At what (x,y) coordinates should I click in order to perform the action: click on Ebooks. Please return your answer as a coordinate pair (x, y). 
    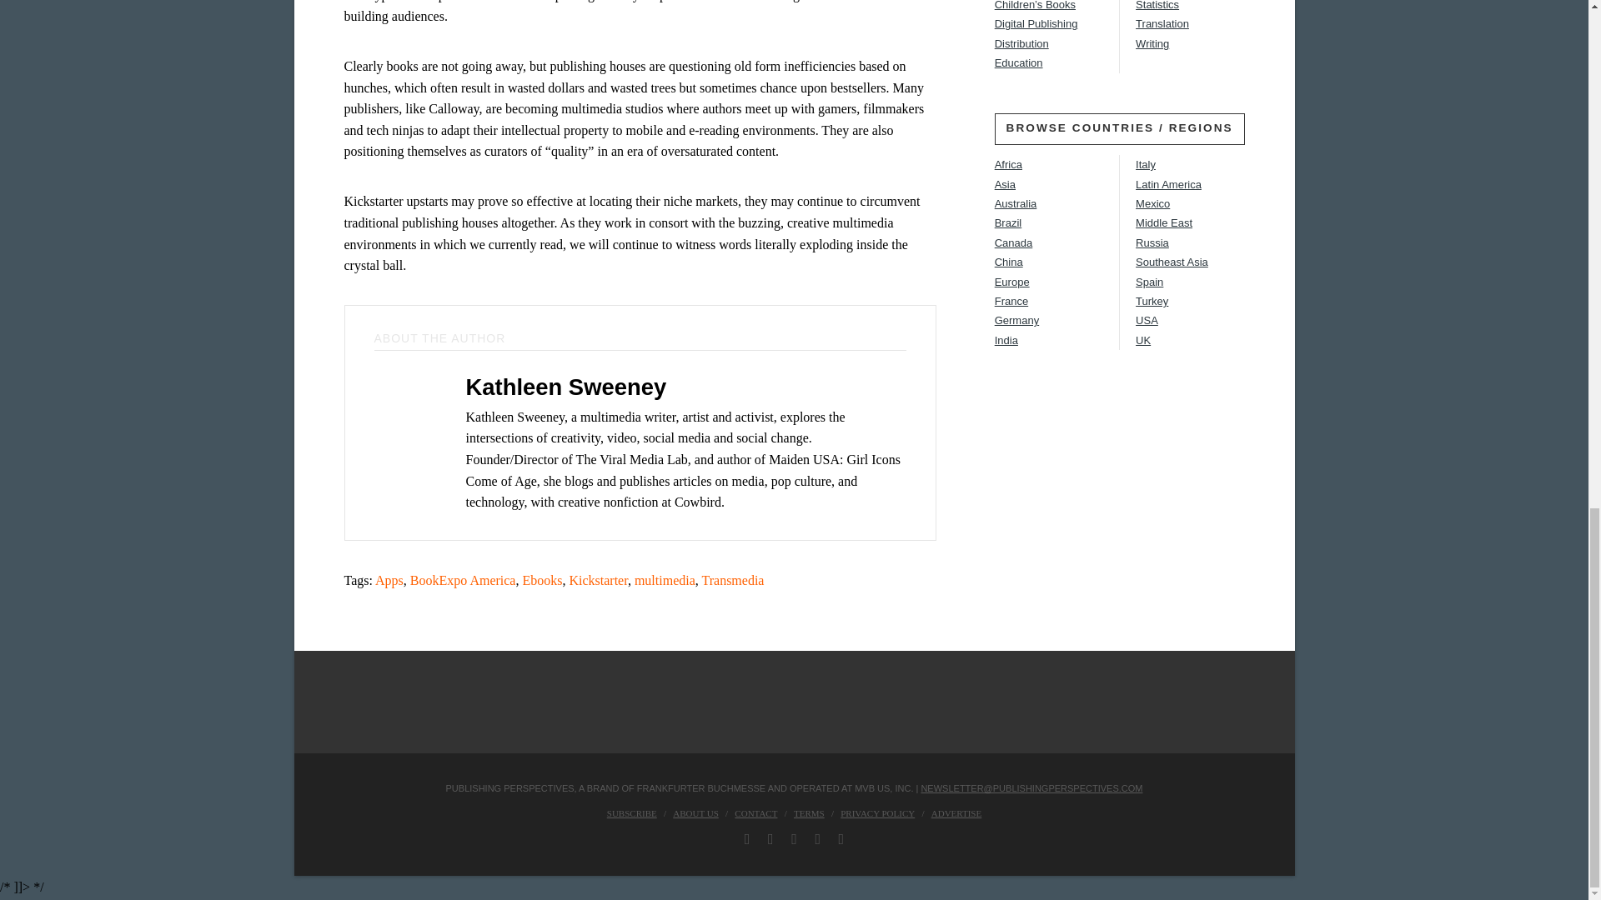
    Looking at the image, I should click on (541, 580).